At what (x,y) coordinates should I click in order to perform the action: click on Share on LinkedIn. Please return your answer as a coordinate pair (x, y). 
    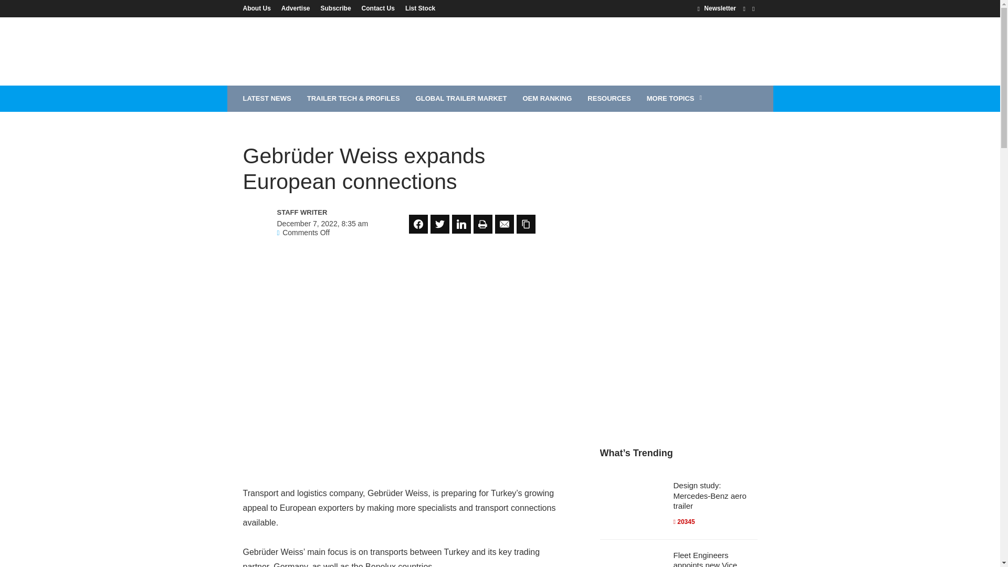
    Looking at the image, I should click on (461, 224).